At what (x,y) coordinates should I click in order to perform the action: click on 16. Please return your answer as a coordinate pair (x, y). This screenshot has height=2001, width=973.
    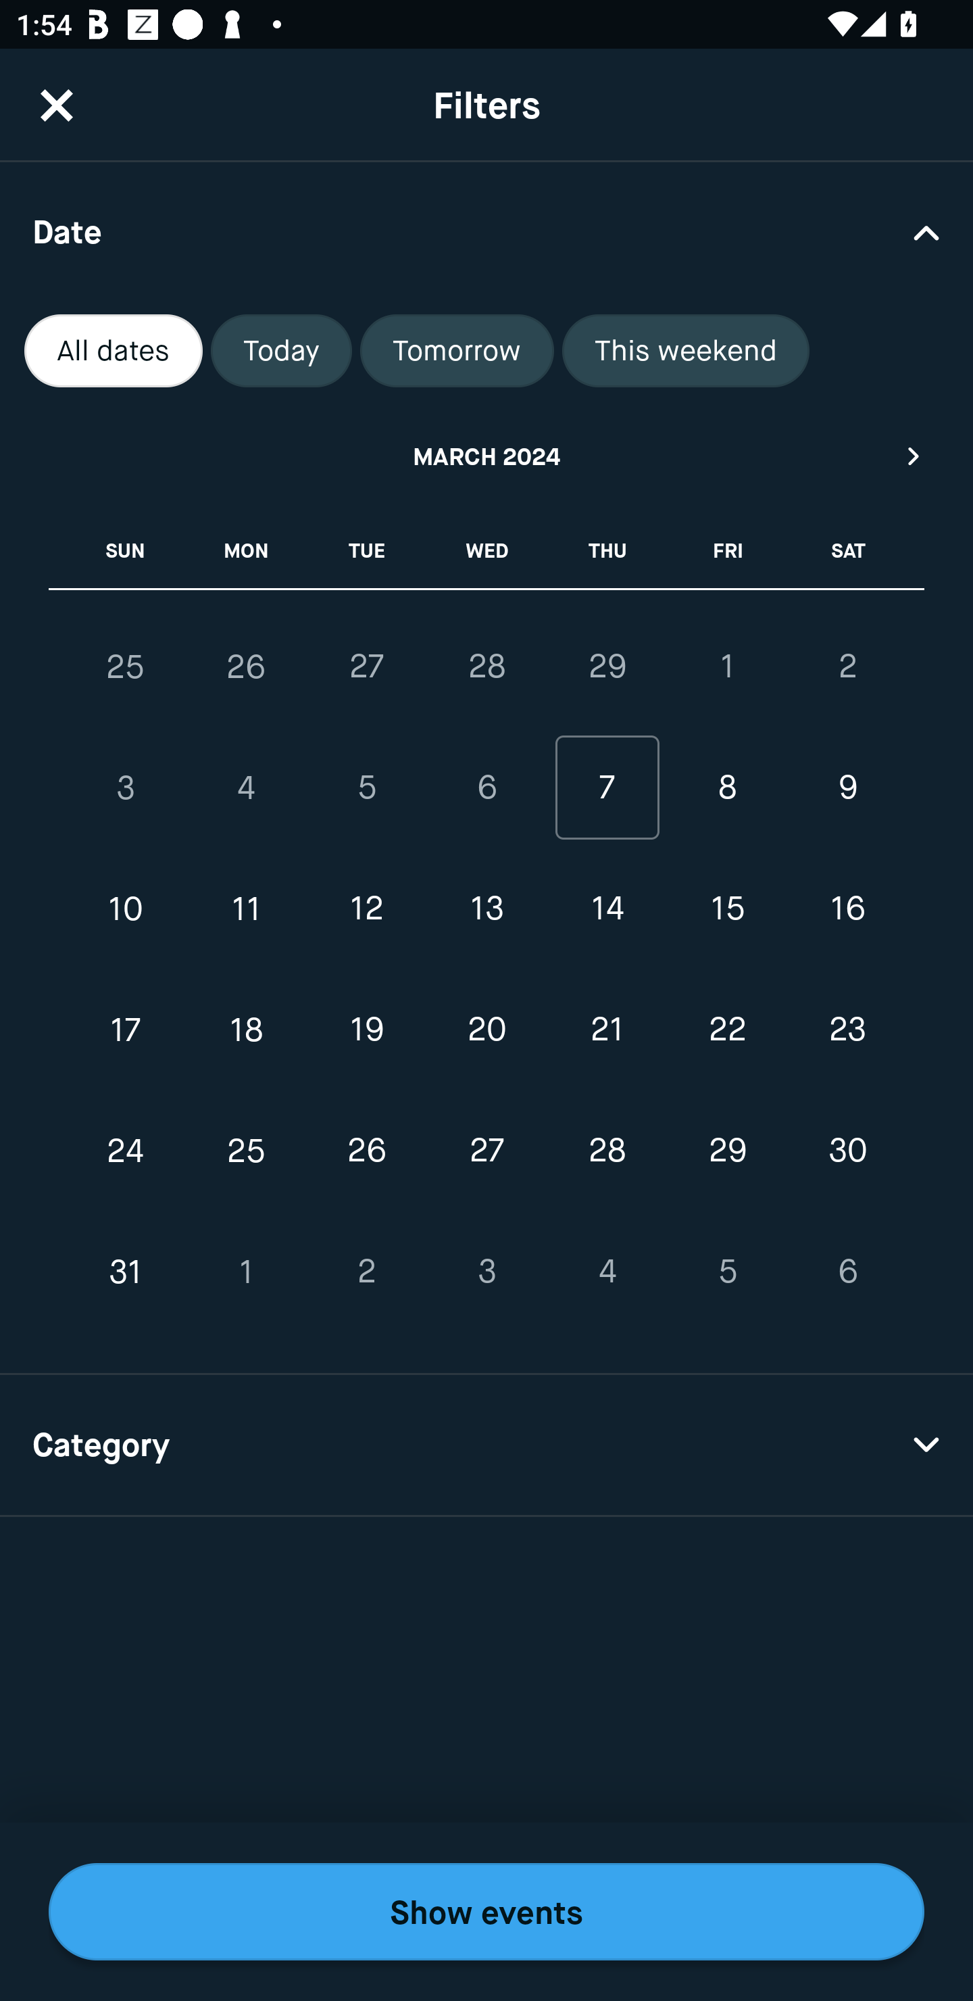
    Looking at the image, I should click on (847, 909).